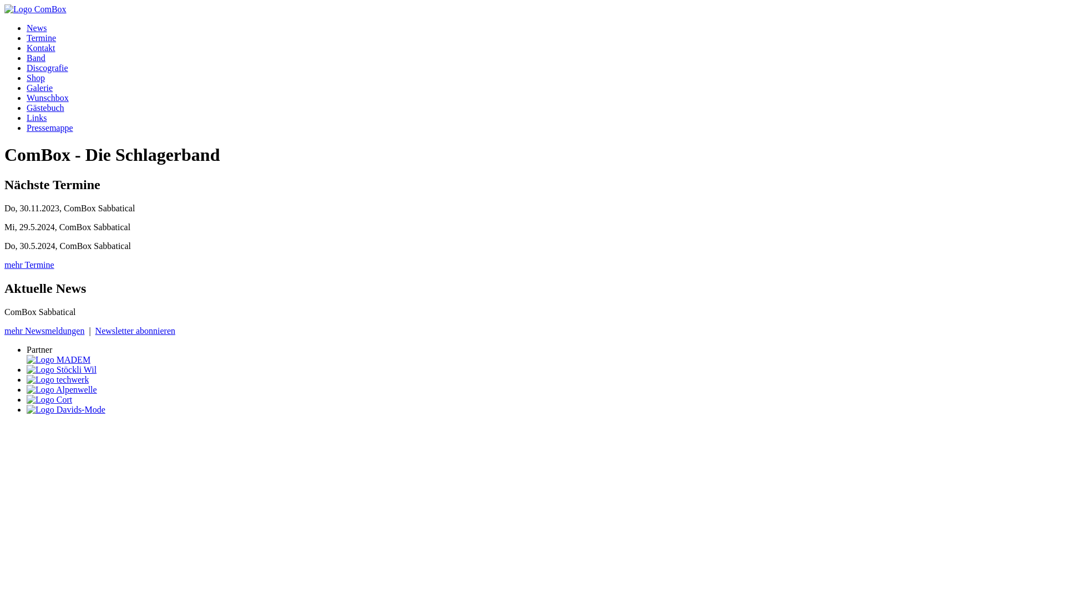  Describe the element at coordinates (29, 265) in the screenshot. I see `mehr Termine` at that location.